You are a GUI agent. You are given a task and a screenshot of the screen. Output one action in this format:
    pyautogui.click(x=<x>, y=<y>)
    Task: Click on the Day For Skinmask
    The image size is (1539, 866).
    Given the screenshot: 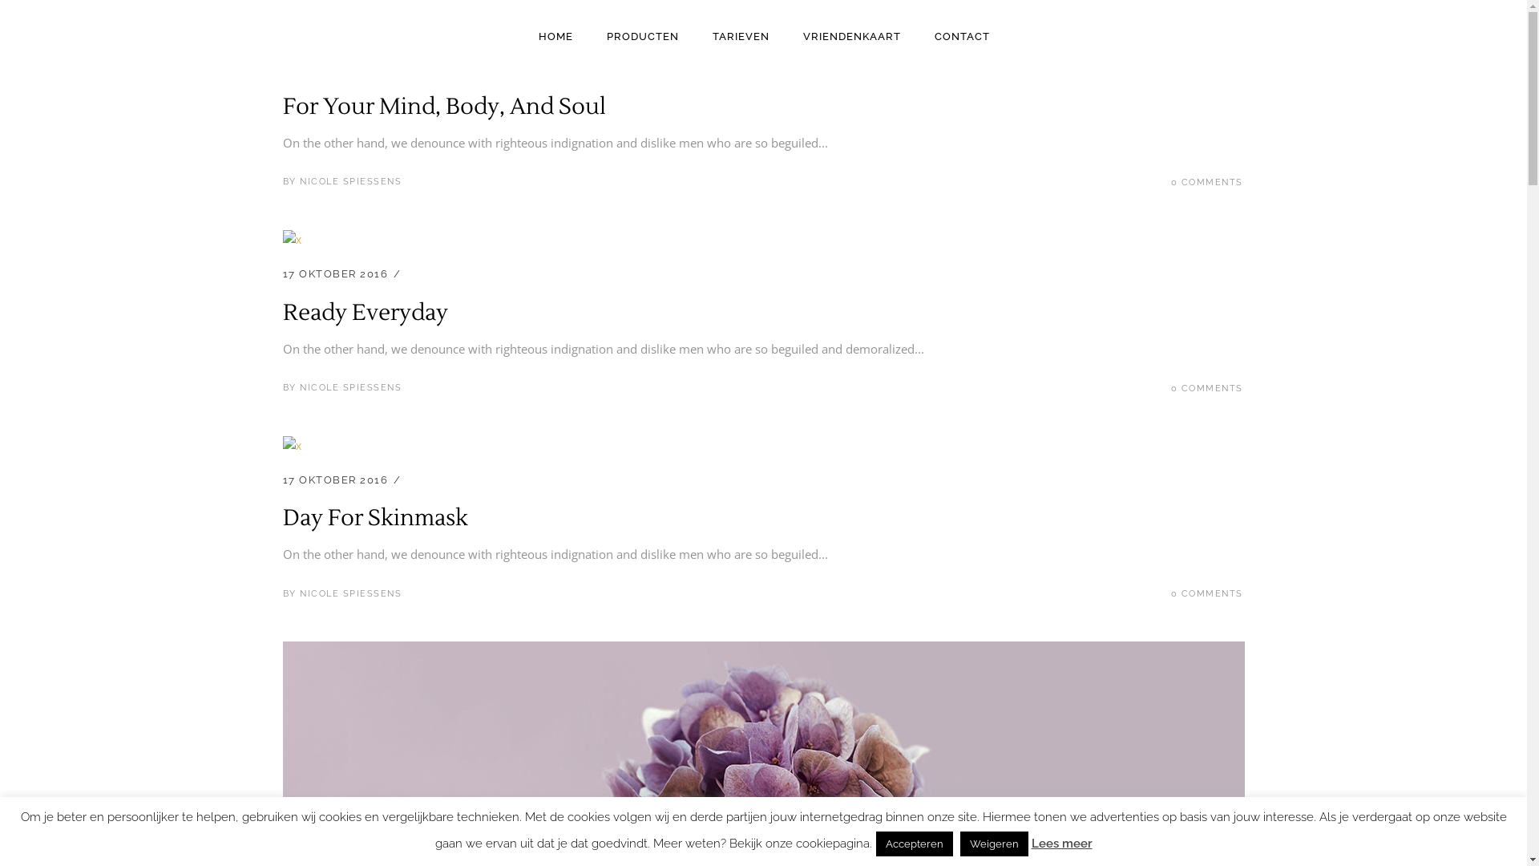 What is the action you would take?
    pyautogui.click(x=375, y=518)
    